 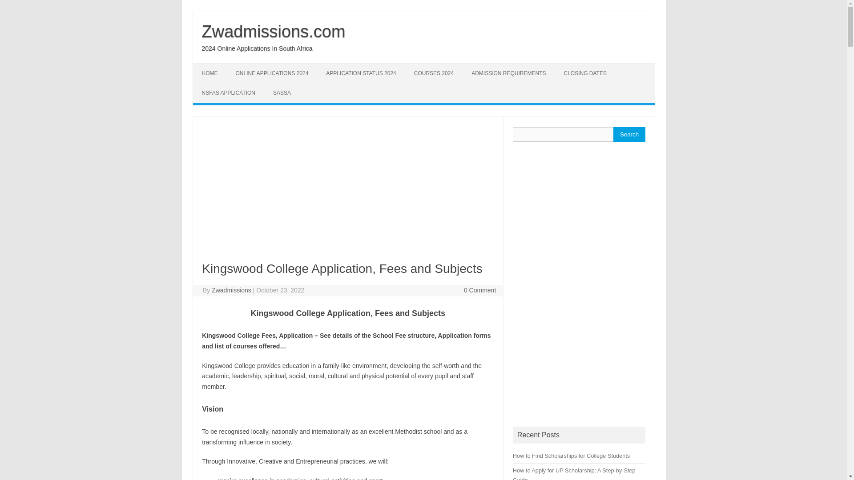 I want to click on HOME, so click(x=210, y=73).